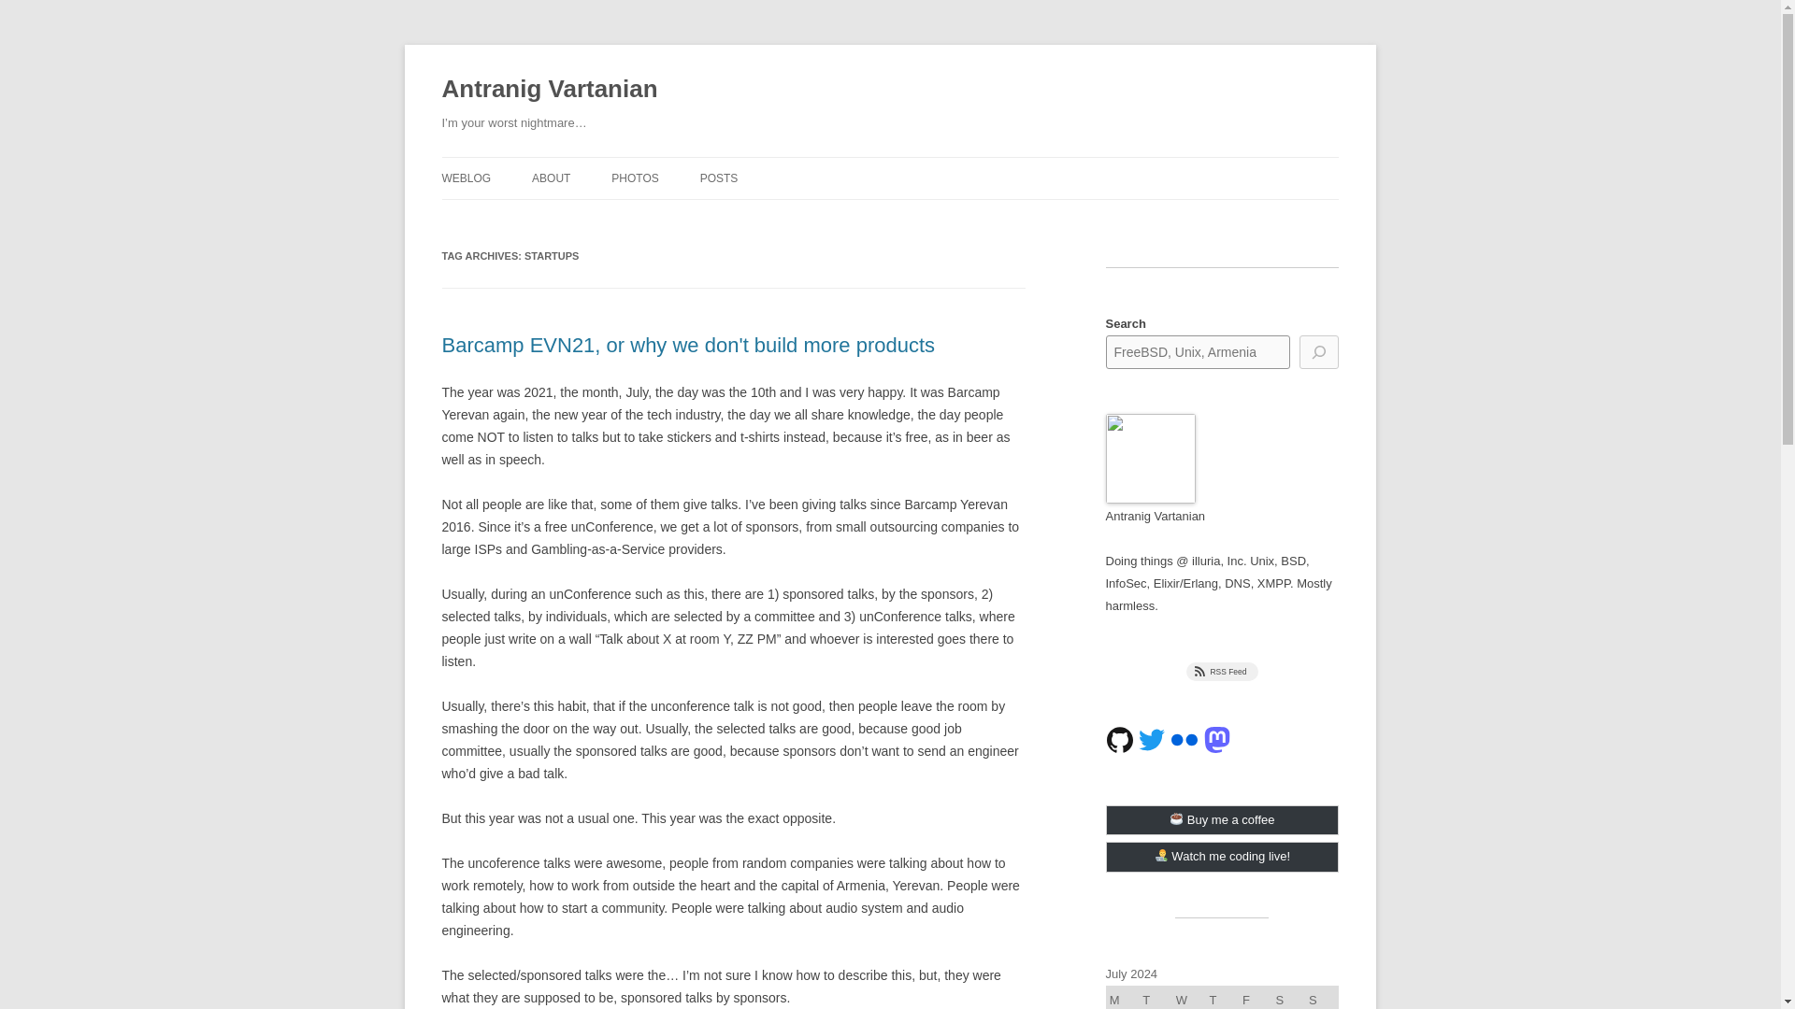 The image size is (1795, 1009). Describe the element at coordinates (549, 90) in the screenshot. I see `Antranig Vartanian` at that location.